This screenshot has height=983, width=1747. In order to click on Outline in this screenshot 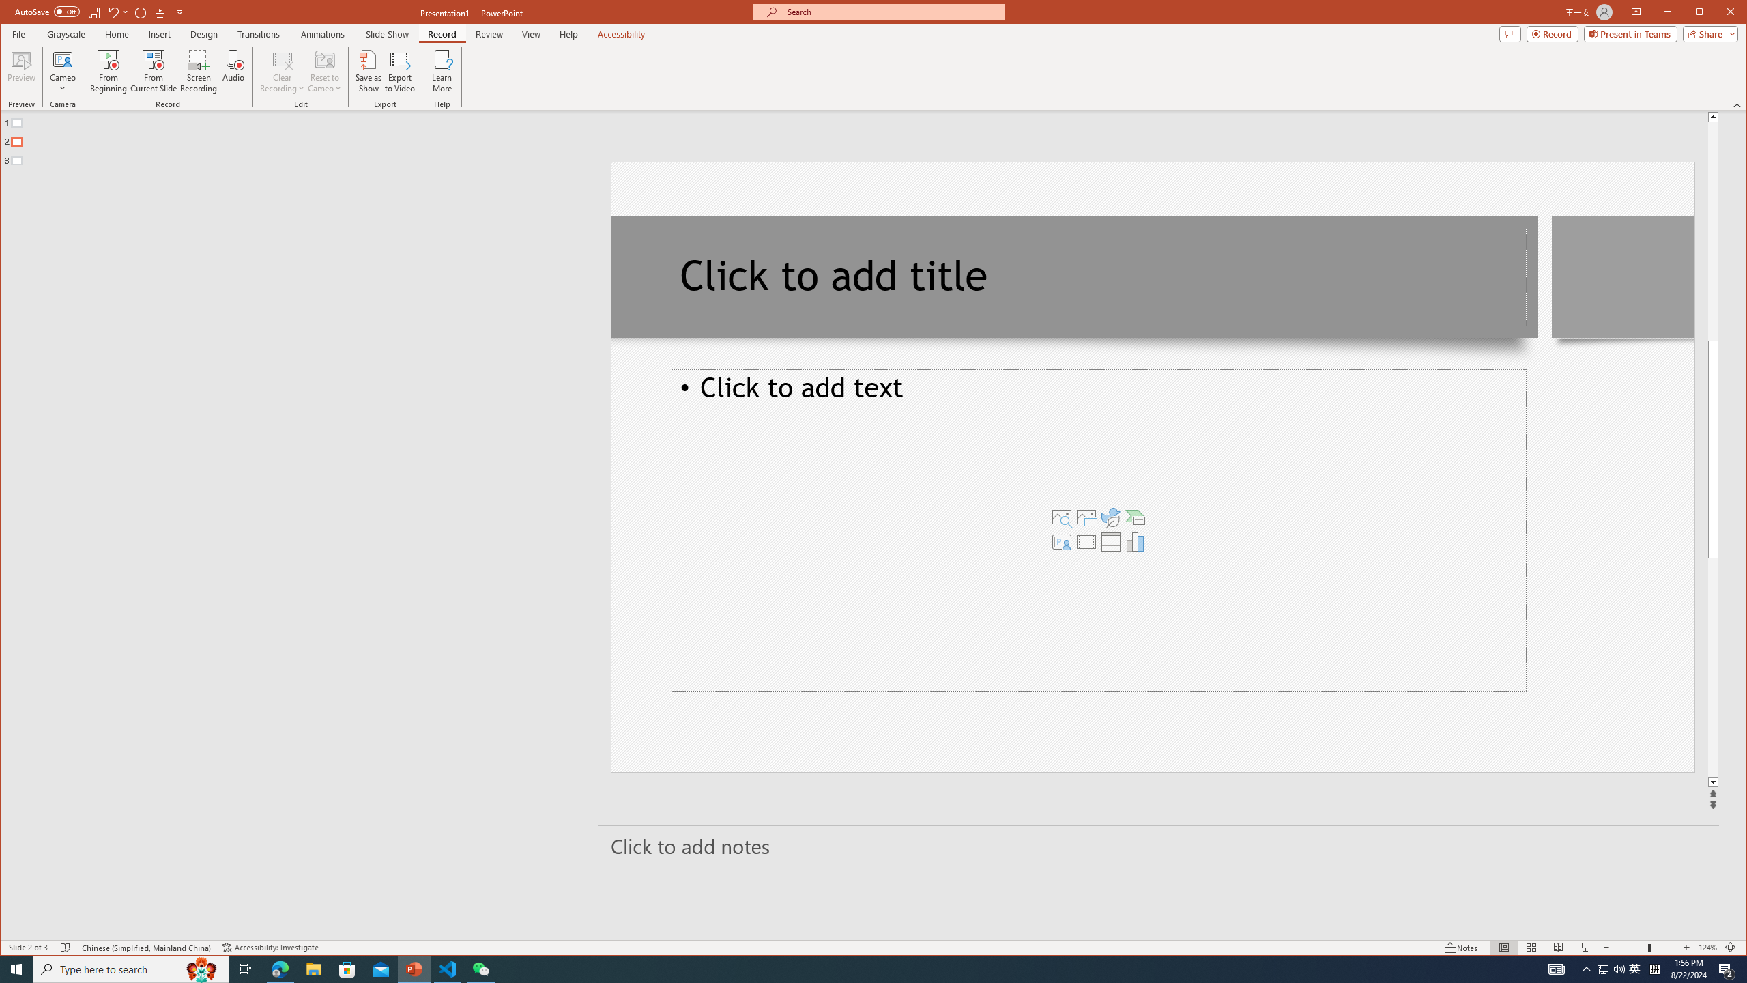, I will do `click(304, 138)`.